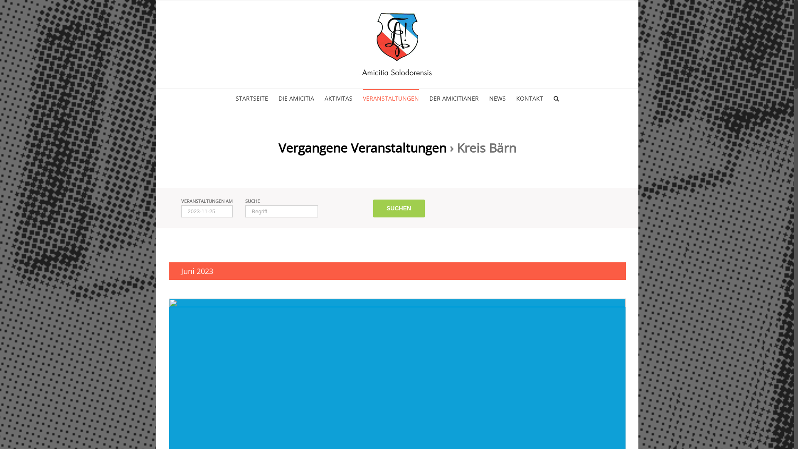 The image size is (798, 449). I want to click on Suchen, so click(399, 209).